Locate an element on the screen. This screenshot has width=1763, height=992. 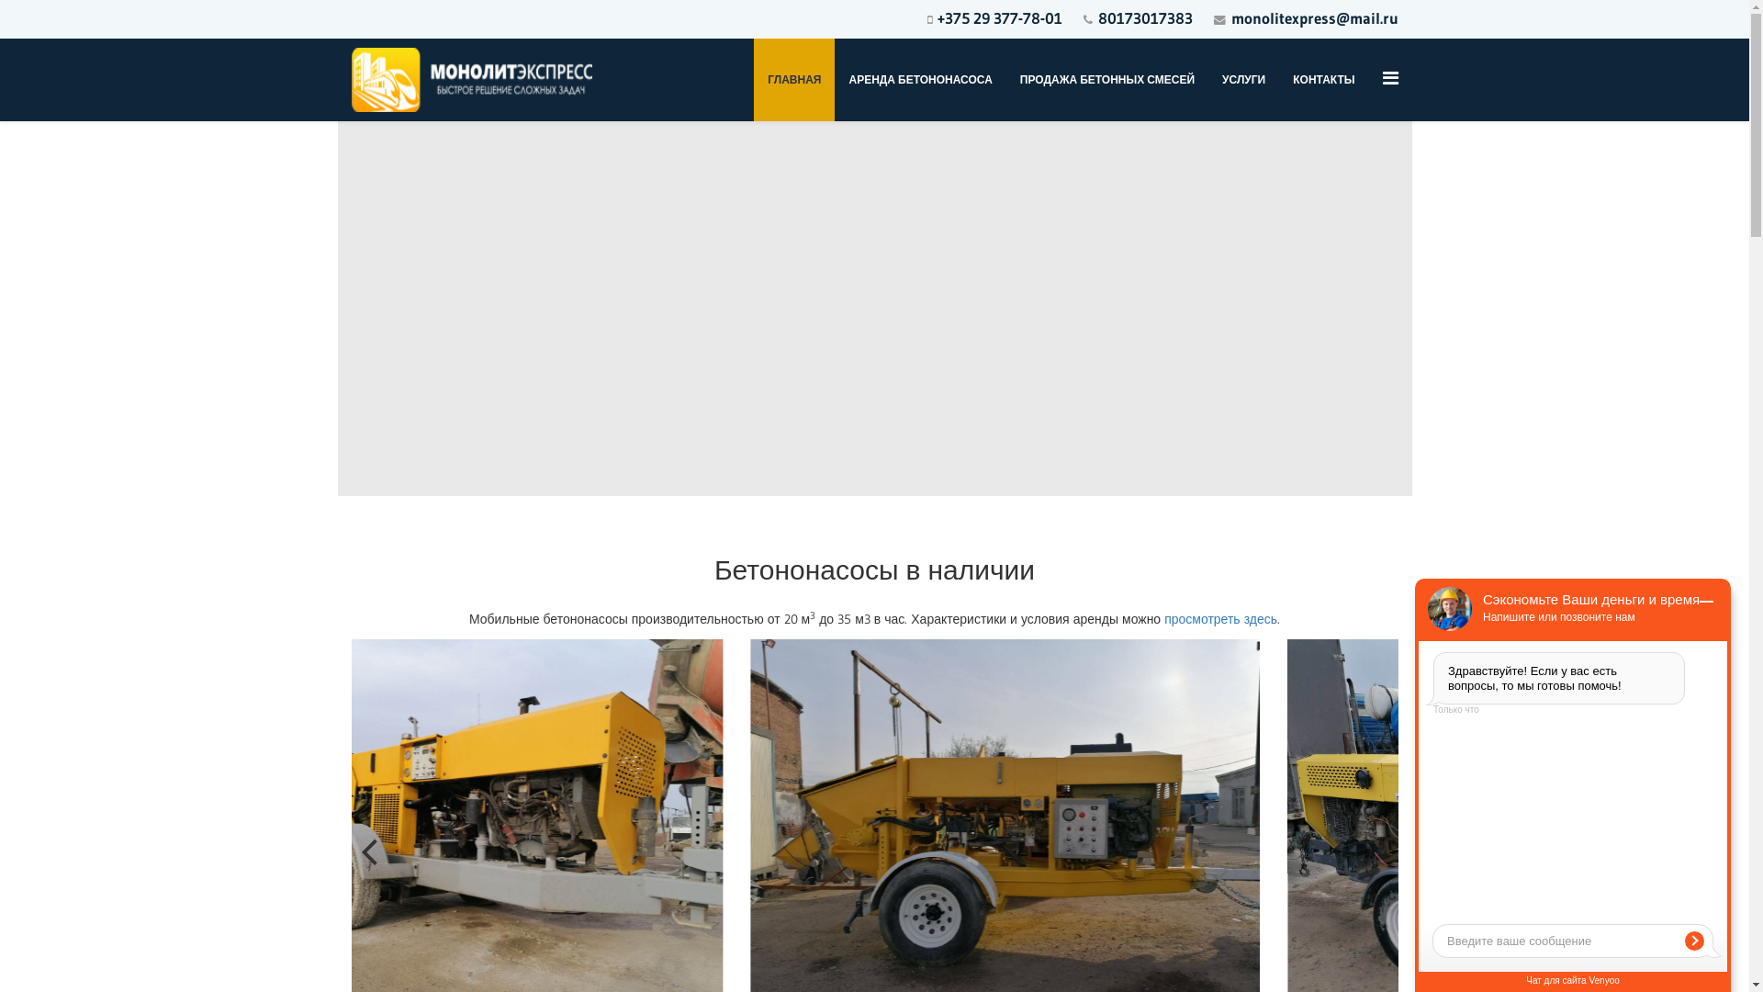
+375 29 377-78-01 is located at coordinates (999, 18).